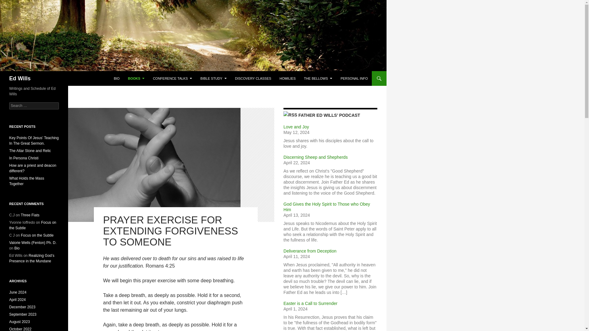 The width and height of the screenshot is (589, 331). What do you see at coordinates (20, 78) in the screenshot?
I see `Ed Wills` at bounding box center [20, 78].